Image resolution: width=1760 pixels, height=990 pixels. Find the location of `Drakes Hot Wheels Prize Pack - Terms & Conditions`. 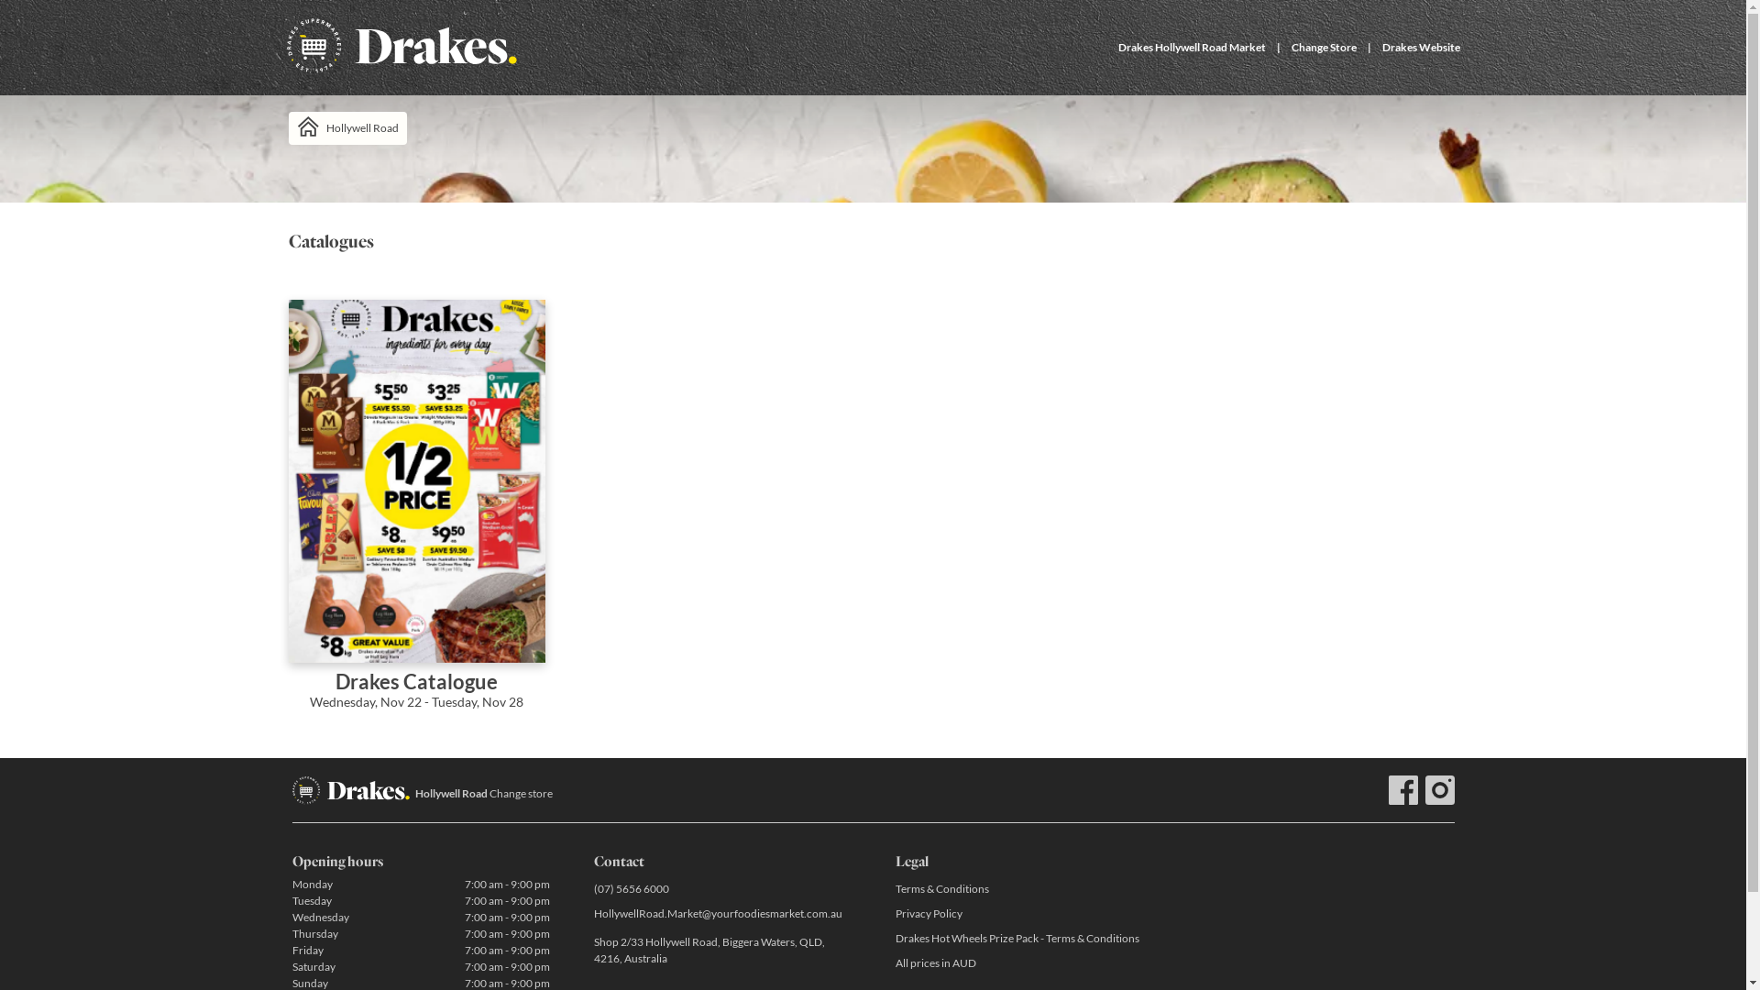

Drakes Hot Wheels Prize Pack - Terms & Conditions is located at coordinates (1023, 939).